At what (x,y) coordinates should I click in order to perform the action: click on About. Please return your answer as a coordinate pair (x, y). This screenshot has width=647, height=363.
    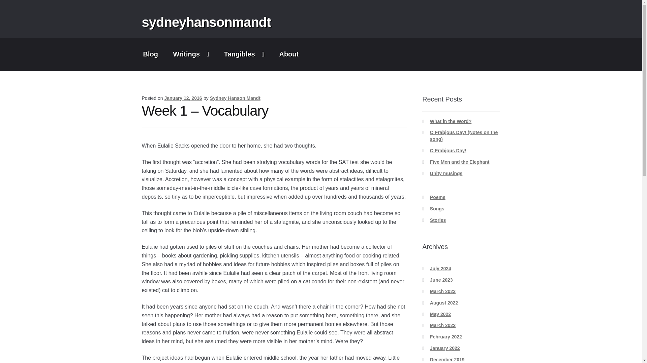
    Looking at the image, I should click on (289, 54).